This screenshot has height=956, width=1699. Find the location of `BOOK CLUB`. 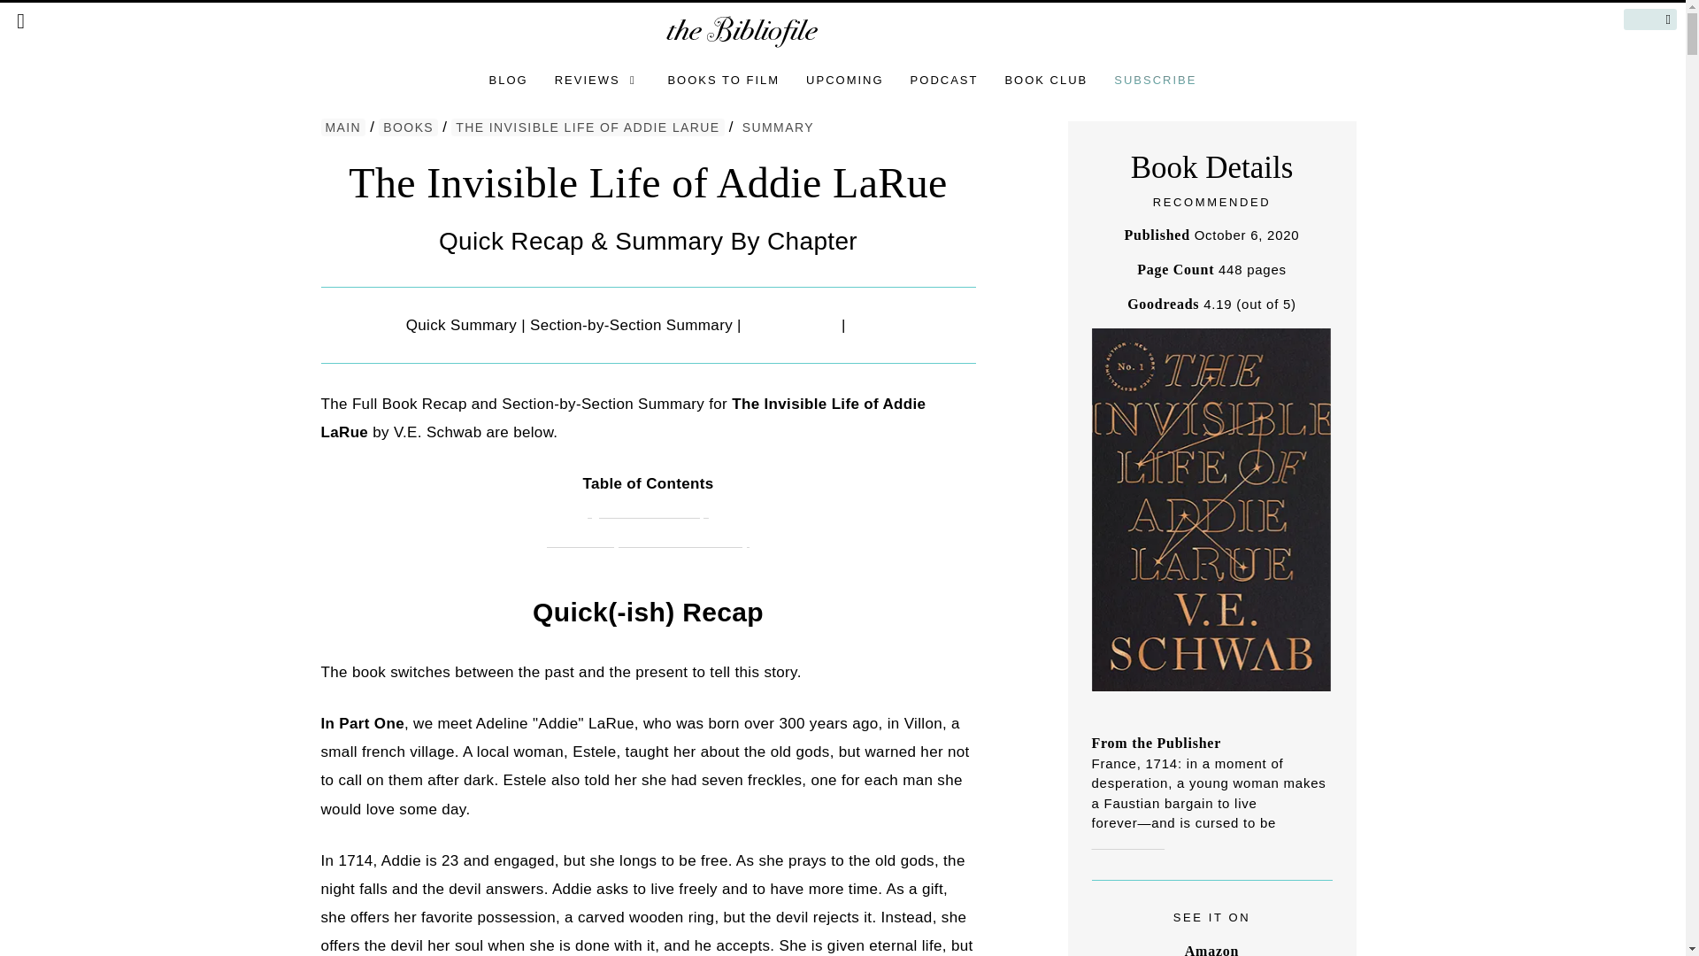

BOOK CLUB is located at coordinates (1045, 80).